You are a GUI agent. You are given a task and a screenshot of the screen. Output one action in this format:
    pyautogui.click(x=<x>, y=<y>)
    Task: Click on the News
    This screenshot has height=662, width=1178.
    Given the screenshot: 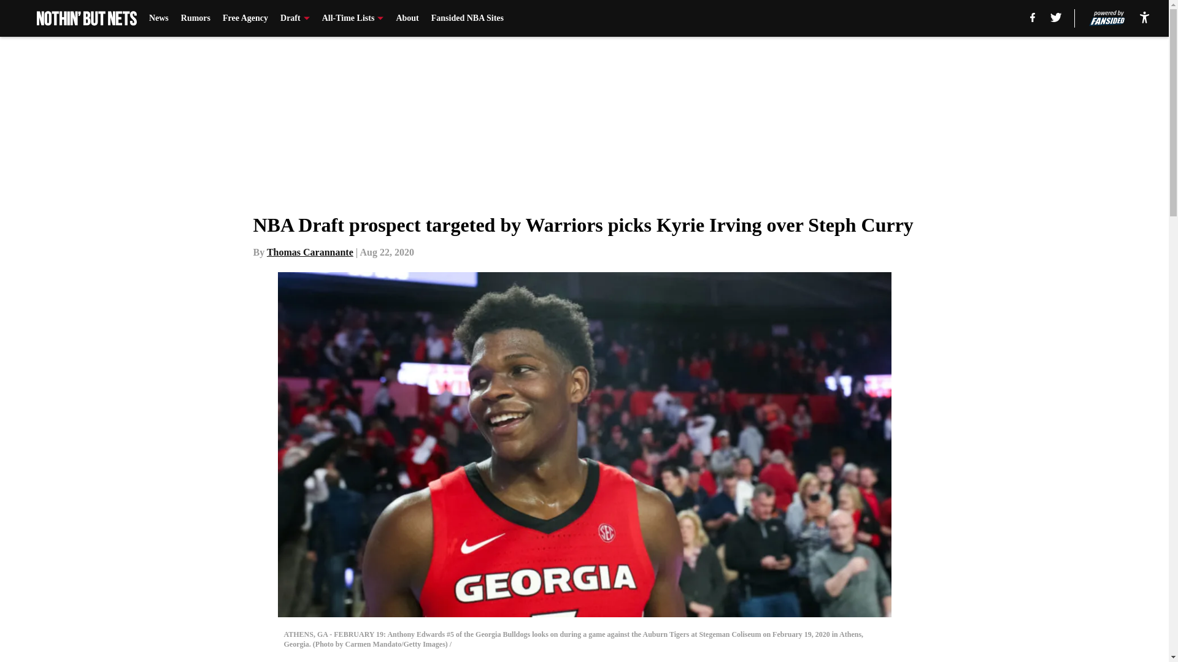 What is the action you would take?
    pyautogui.click(x=158, y=18)
    